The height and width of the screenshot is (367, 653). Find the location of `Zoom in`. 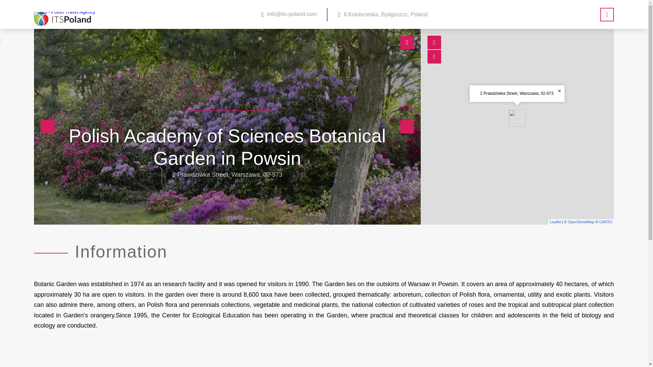

Zoom in is located at coordinates (434, 42).